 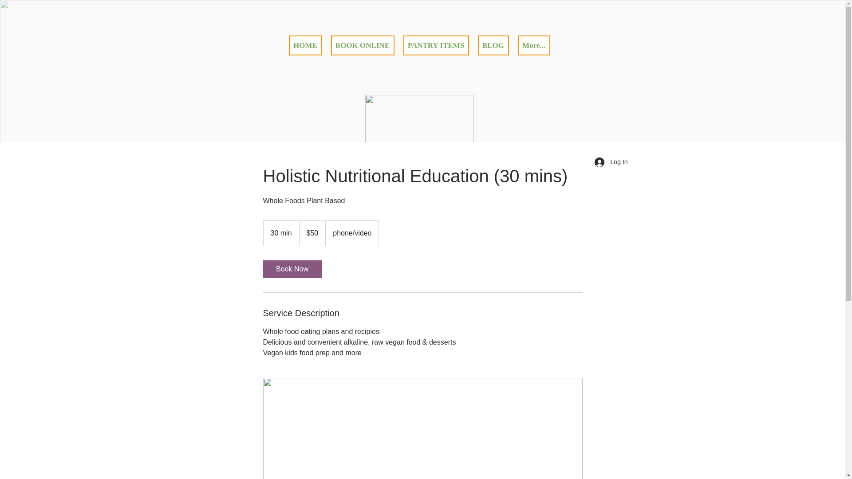 What do you see at coordinates (292, 269) in the screenshot?
I see `Book Now` at bounding box center [292, 269].